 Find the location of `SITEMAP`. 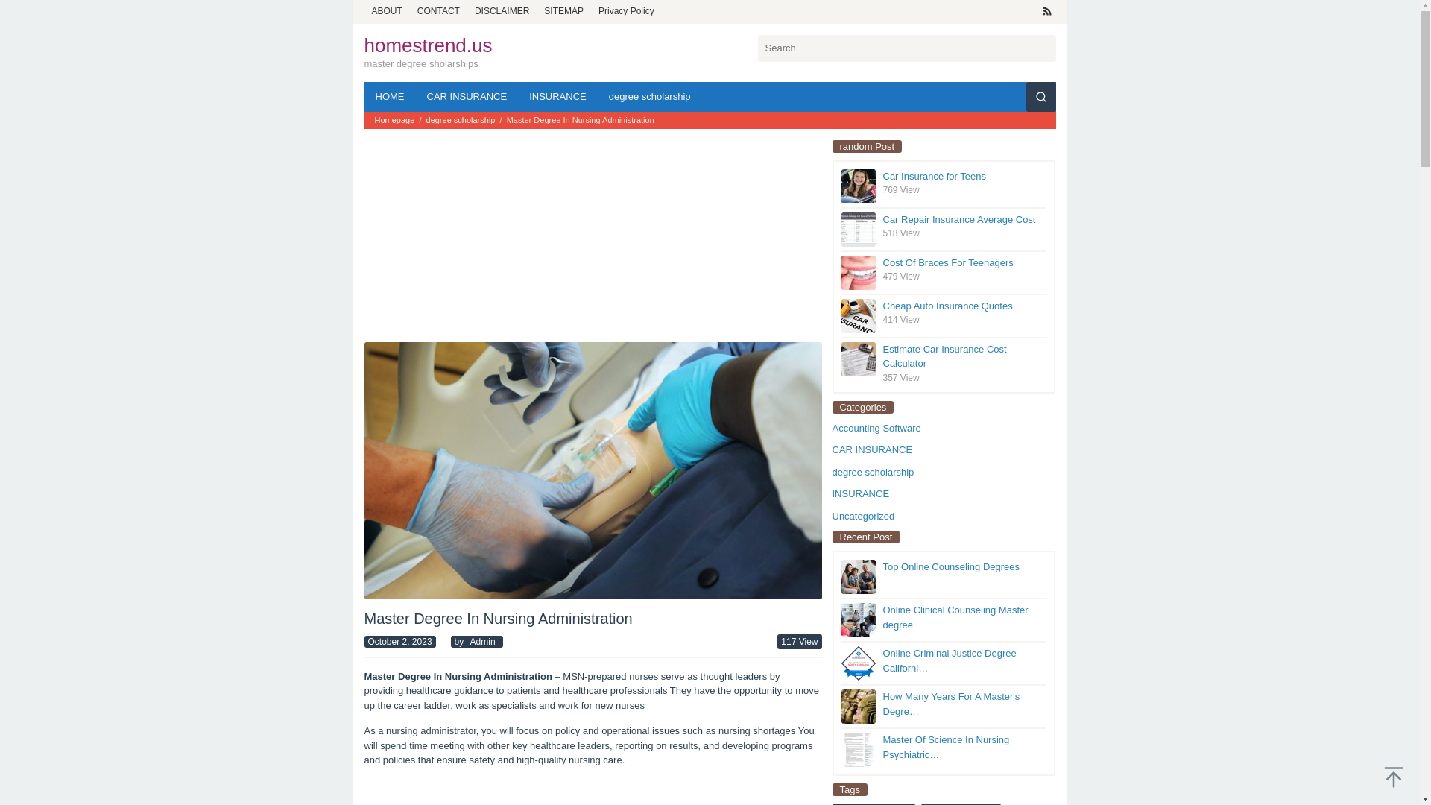

SITEMAP is located at coordinates (563, 11).